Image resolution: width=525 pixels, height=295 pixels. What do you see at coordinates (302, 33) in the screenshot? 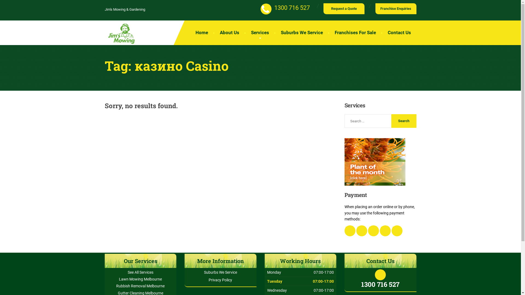
I see `Suburbs We Service` at bounding box center [302, 33].